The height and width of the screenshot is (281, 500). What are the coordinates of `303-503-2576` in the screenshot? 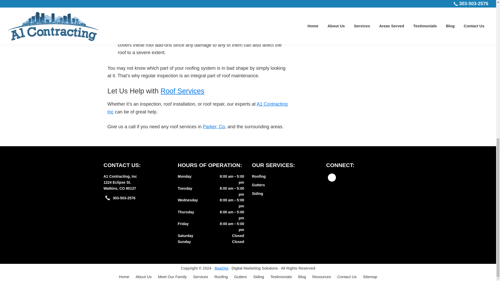 It's located at (124, 198).